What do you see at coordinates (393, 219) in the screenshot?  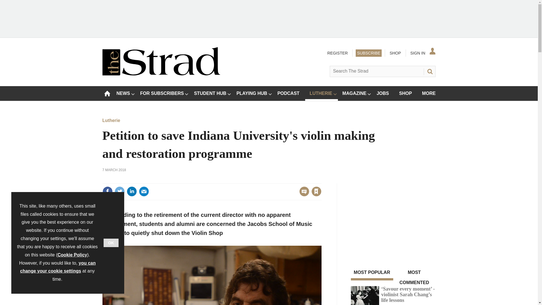 I see `3rd party ad content` at bounding box center [393, 219].